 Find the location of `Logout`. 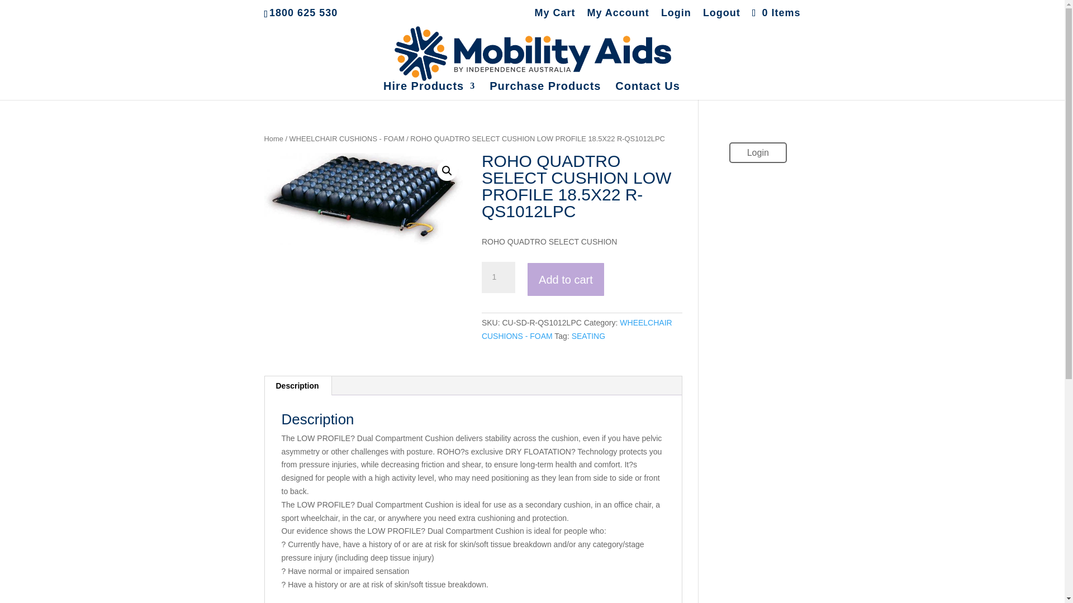

Logout is located at coordinates (721, 17).